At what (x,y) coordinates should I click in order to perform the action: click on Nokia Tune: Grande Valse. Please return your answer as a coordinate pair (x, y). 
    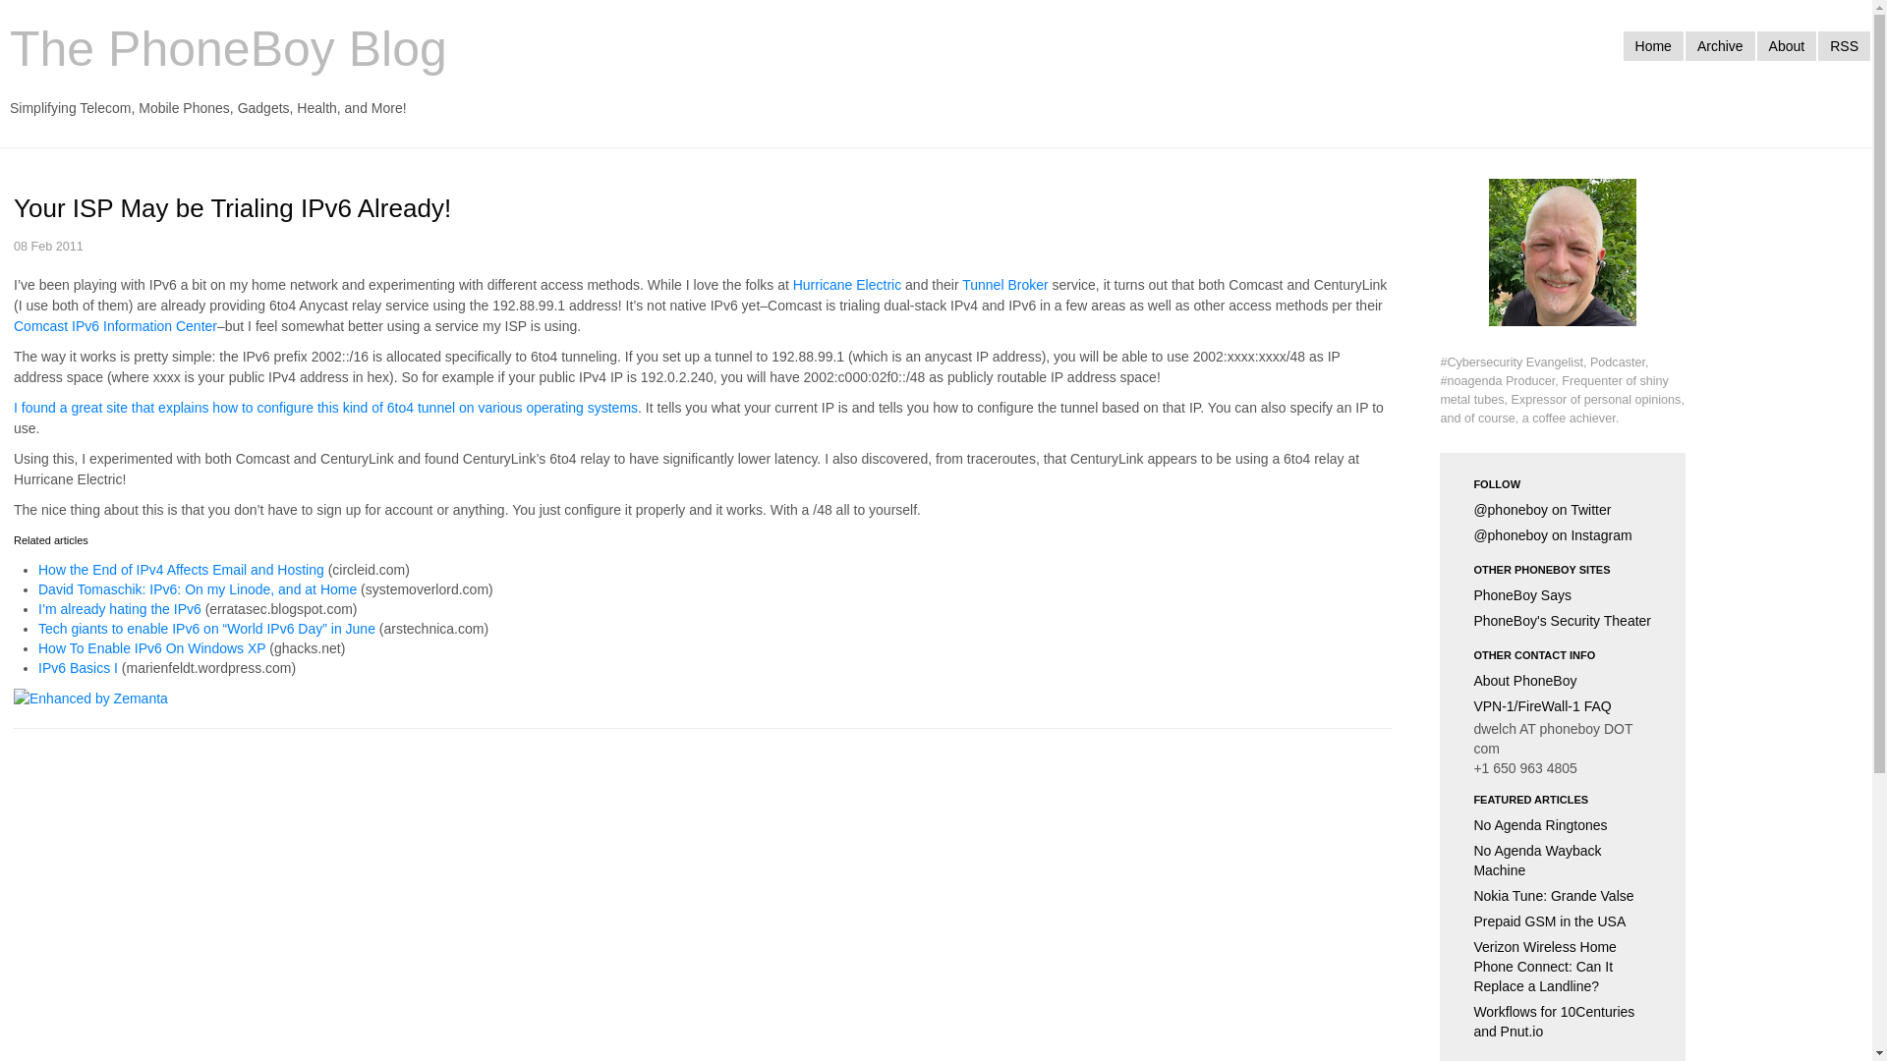
    Looking at the image, I should click on (1563, 895).